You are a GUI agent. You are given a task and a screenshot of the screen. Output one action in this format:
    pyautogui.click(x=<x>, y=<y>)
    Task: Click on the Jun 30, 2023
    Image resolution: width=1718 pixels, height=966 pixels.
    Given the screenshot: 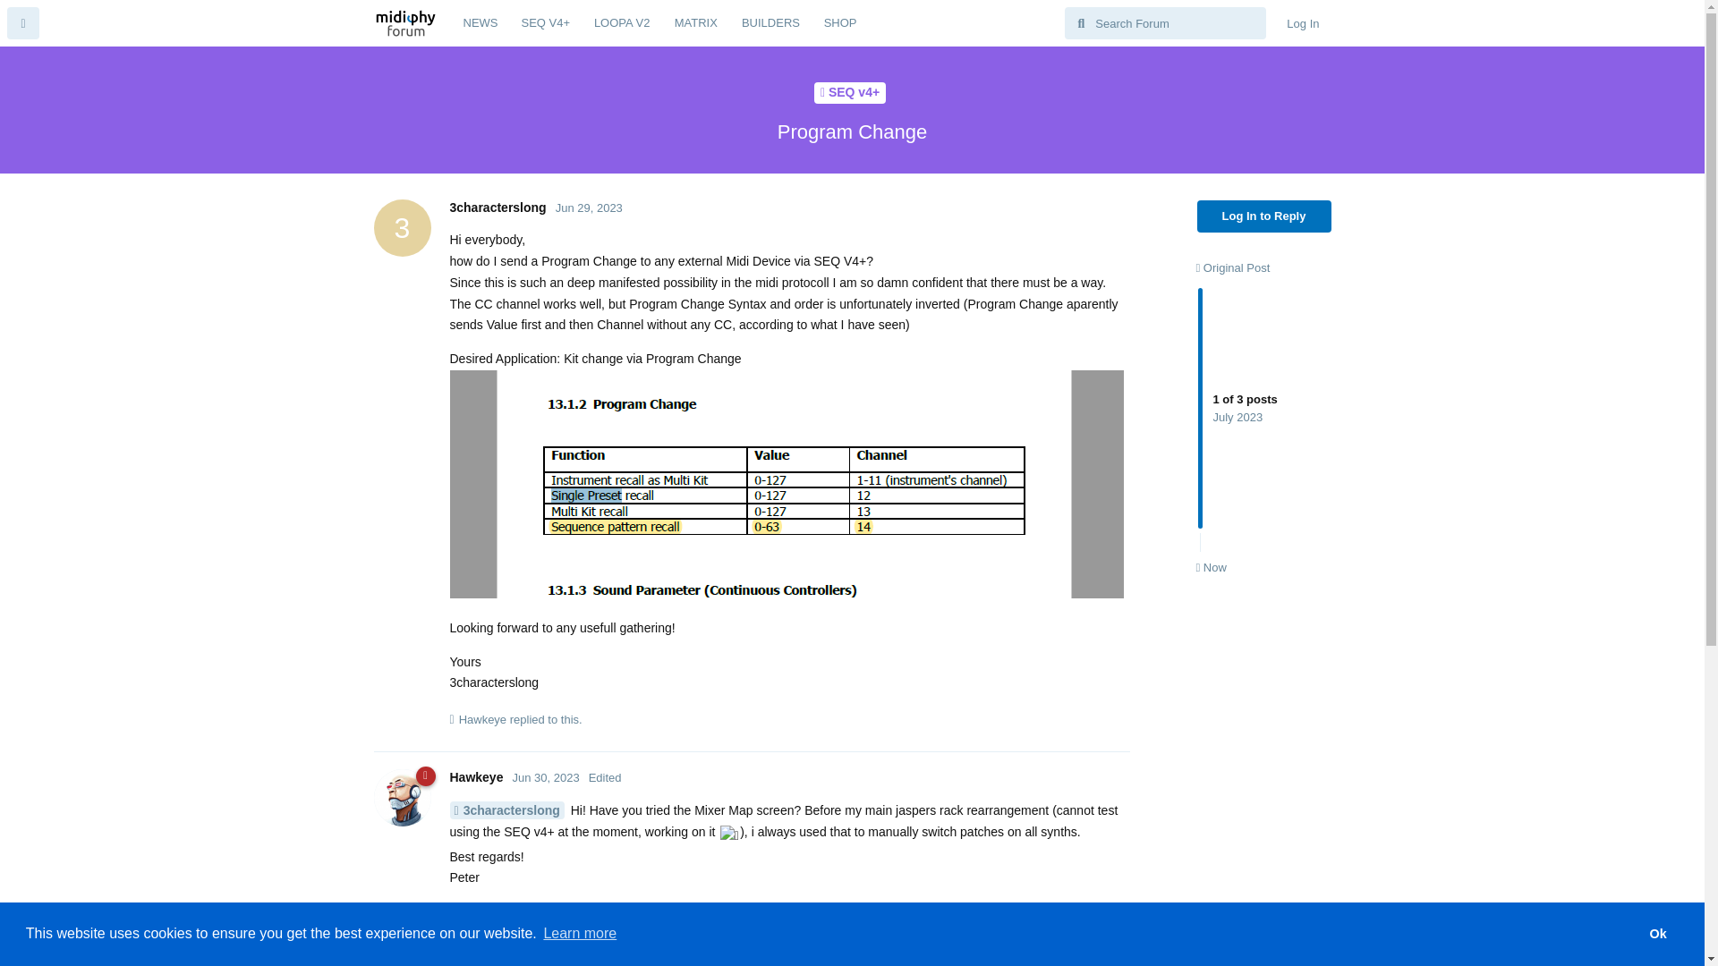 What is the action you would take?
    pyautogui.click(x=546, y=776)
    